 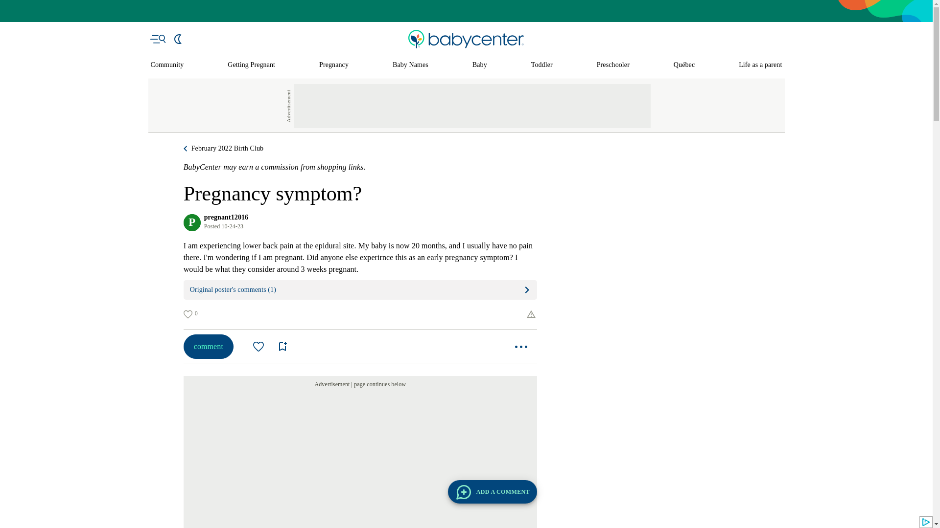 I want to click on Baby, so click(x=480, y=65).